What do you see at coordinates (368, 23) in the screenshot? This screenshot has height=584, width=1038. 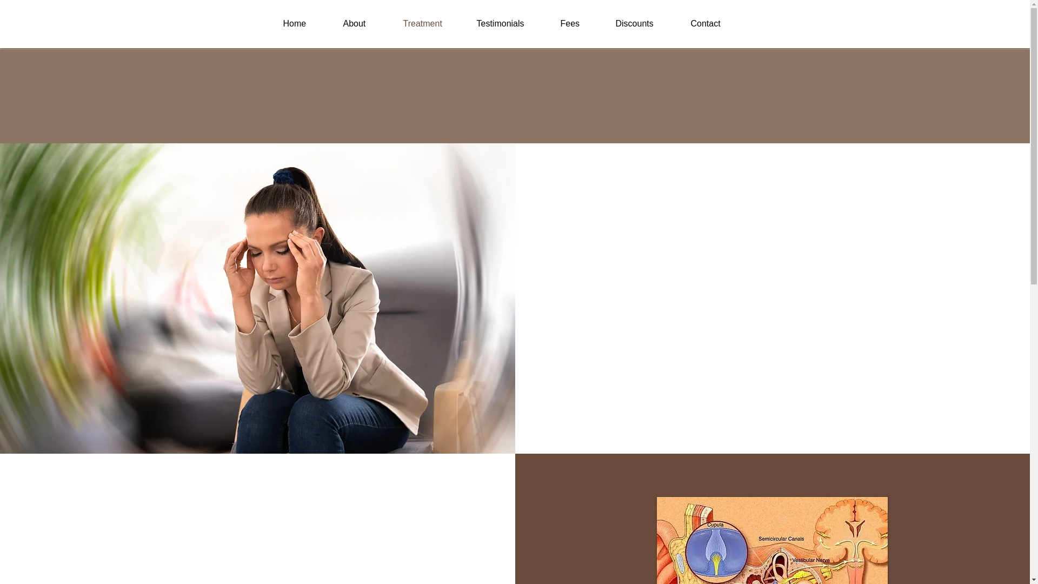 I see `About` at bounding box center [368, 23].